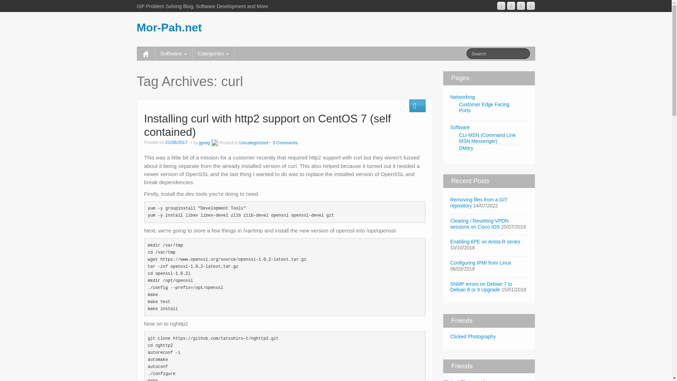 Image resolution: width=677 pixels, height=381 pixels. Describe the element at coordinates (205, 143) in the screenshot. I see `View all posts by jgreig` at that location.